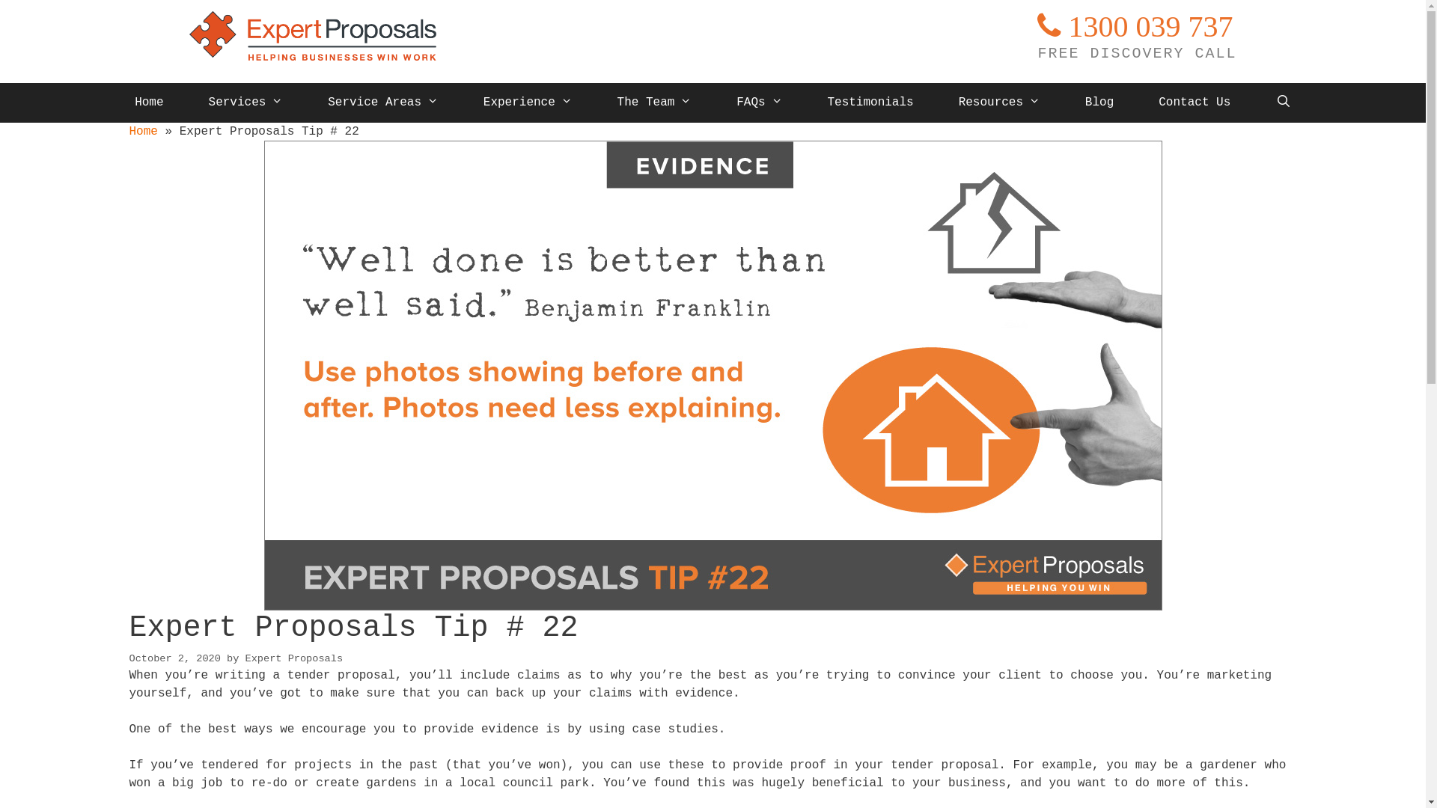  Describe the element at coordinates (246, 103) in the screenshot. I see `Services` at that location.